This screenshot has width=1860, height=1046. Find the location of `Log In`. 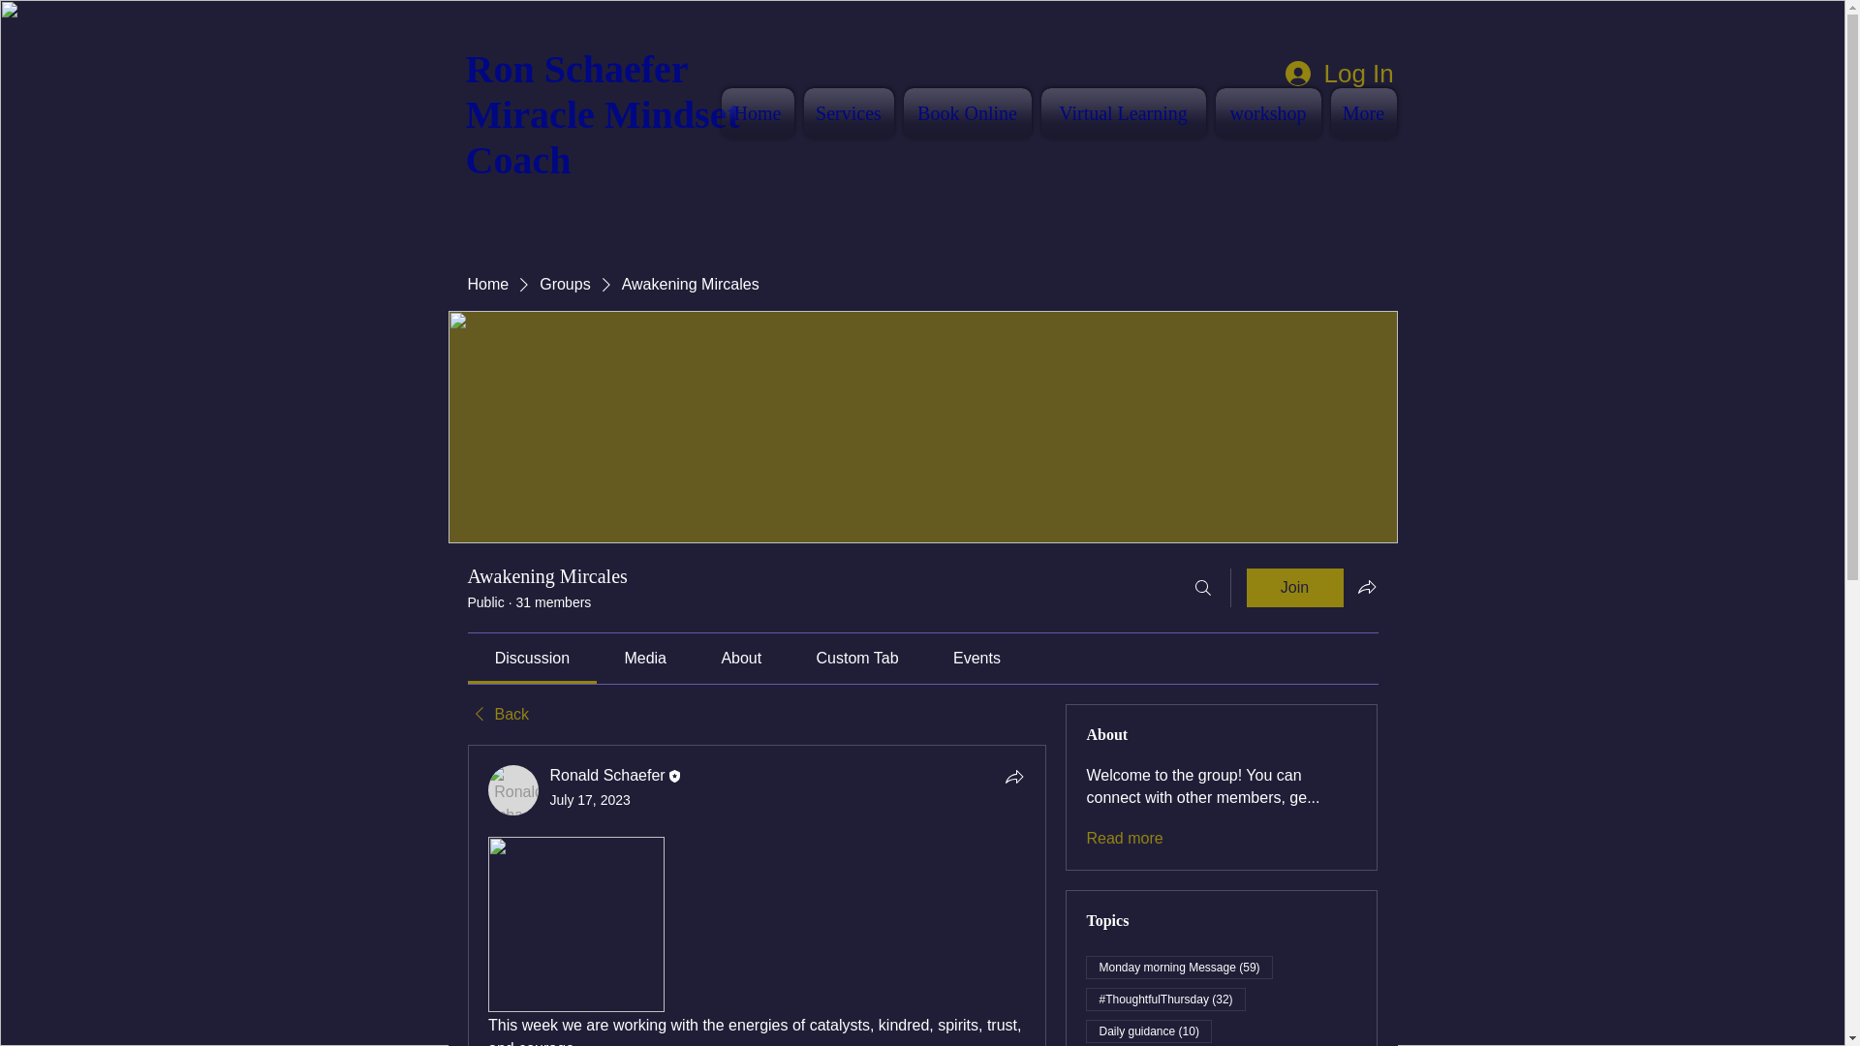

Log In is located at coordinates (1329, 74).